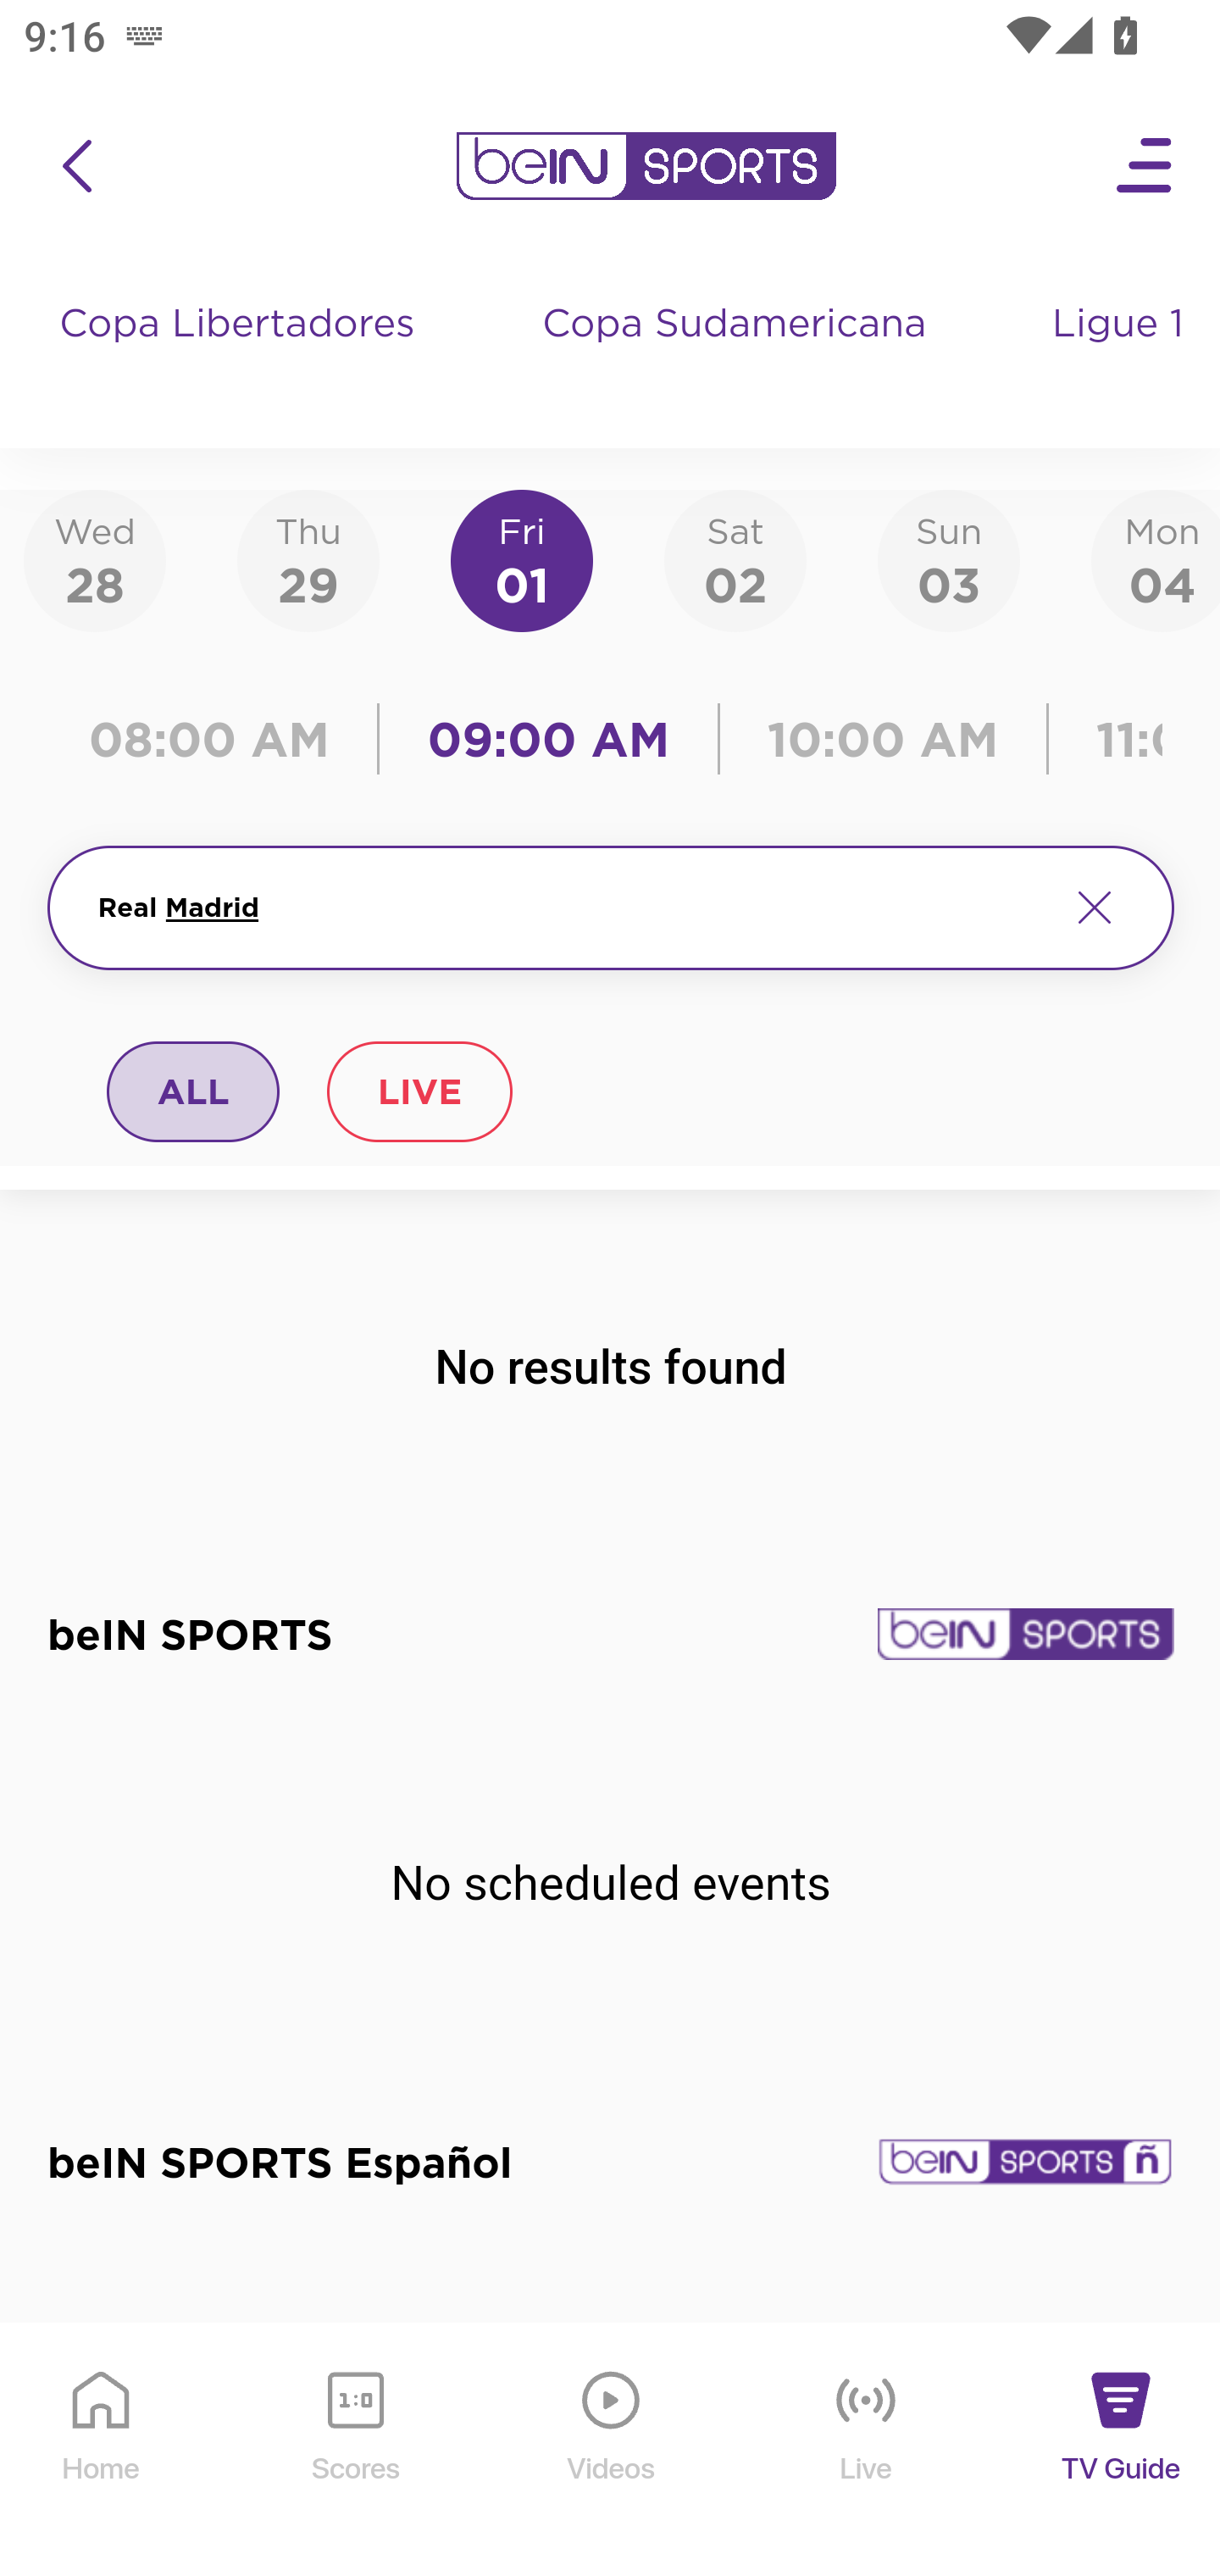 This screenshot has height=2576, width=1220. I want to click on Fri01, so click(522, 559).